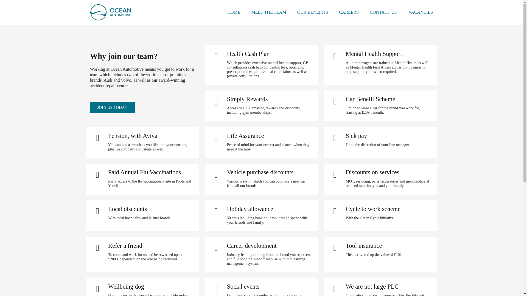  What do you see at coordinates (349, 12) in the screenshot?
I see `CAREERS` at bounding box center [349, 12].